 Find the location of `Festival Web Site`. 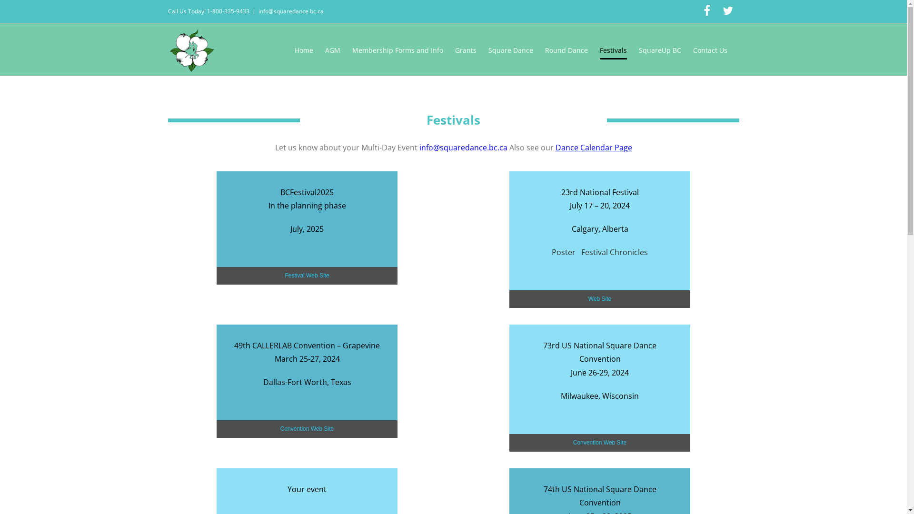

Festival Web Site is located at coordinates (307, 276).